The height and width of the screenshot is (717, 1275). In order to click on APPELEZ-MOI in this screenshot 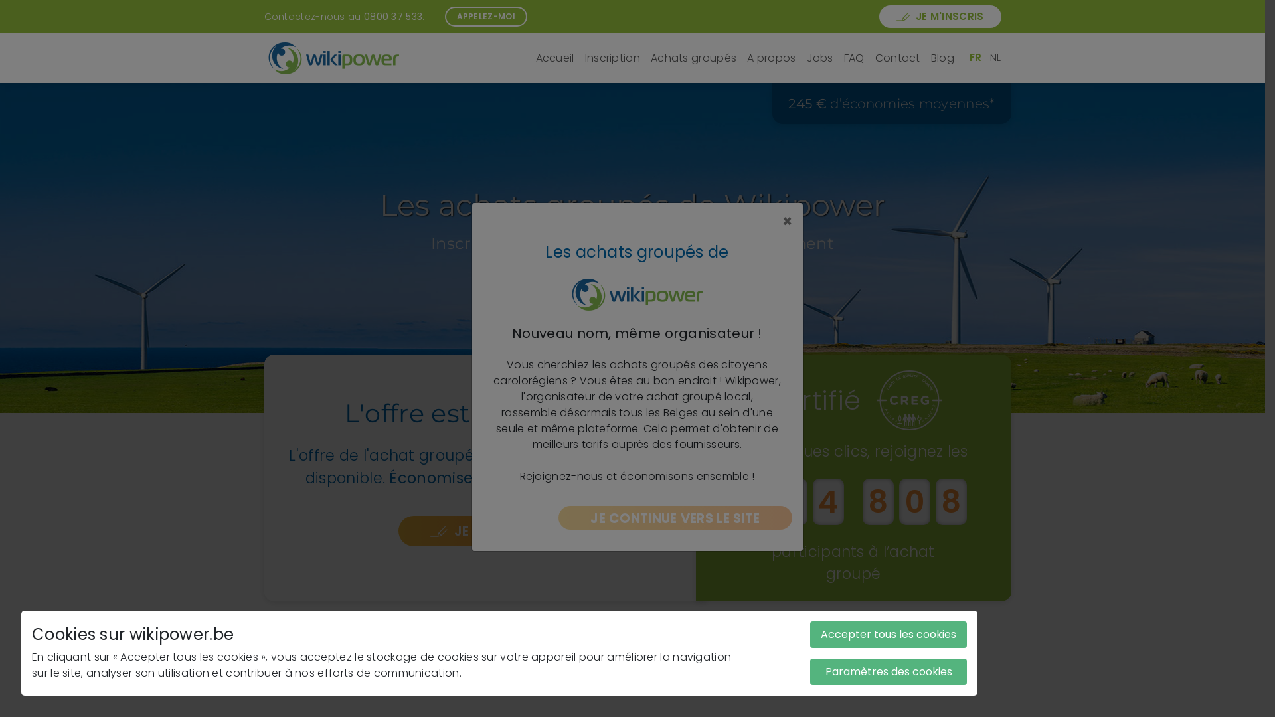, I will do `click(486, 17)`.